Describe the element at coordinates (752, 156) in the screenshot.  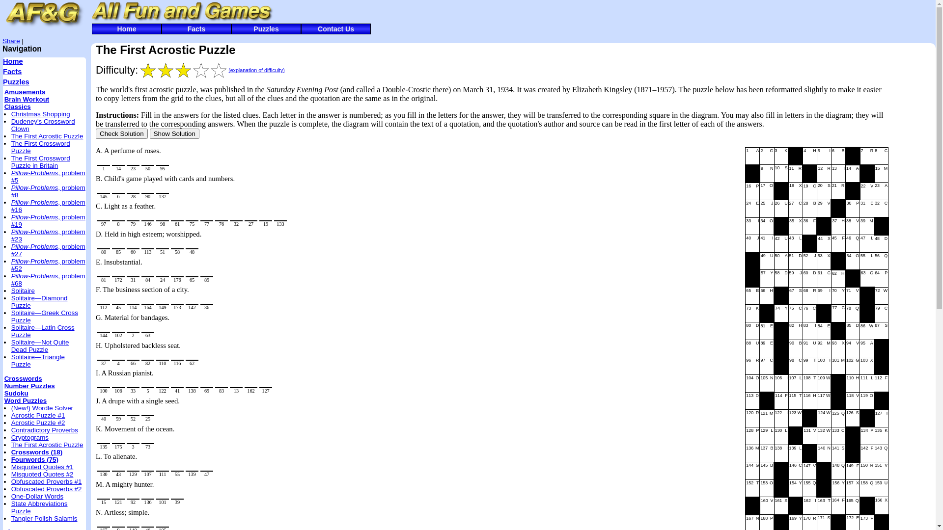
I see `1
A` at that location.